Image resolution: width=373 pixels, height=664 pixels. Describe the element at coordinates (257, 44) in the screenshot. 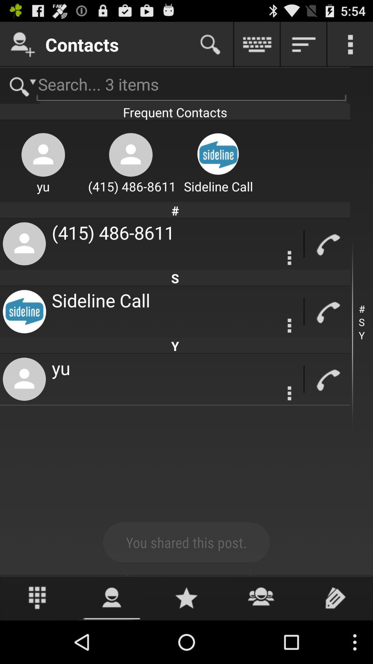

I see `keyboard` at that location.